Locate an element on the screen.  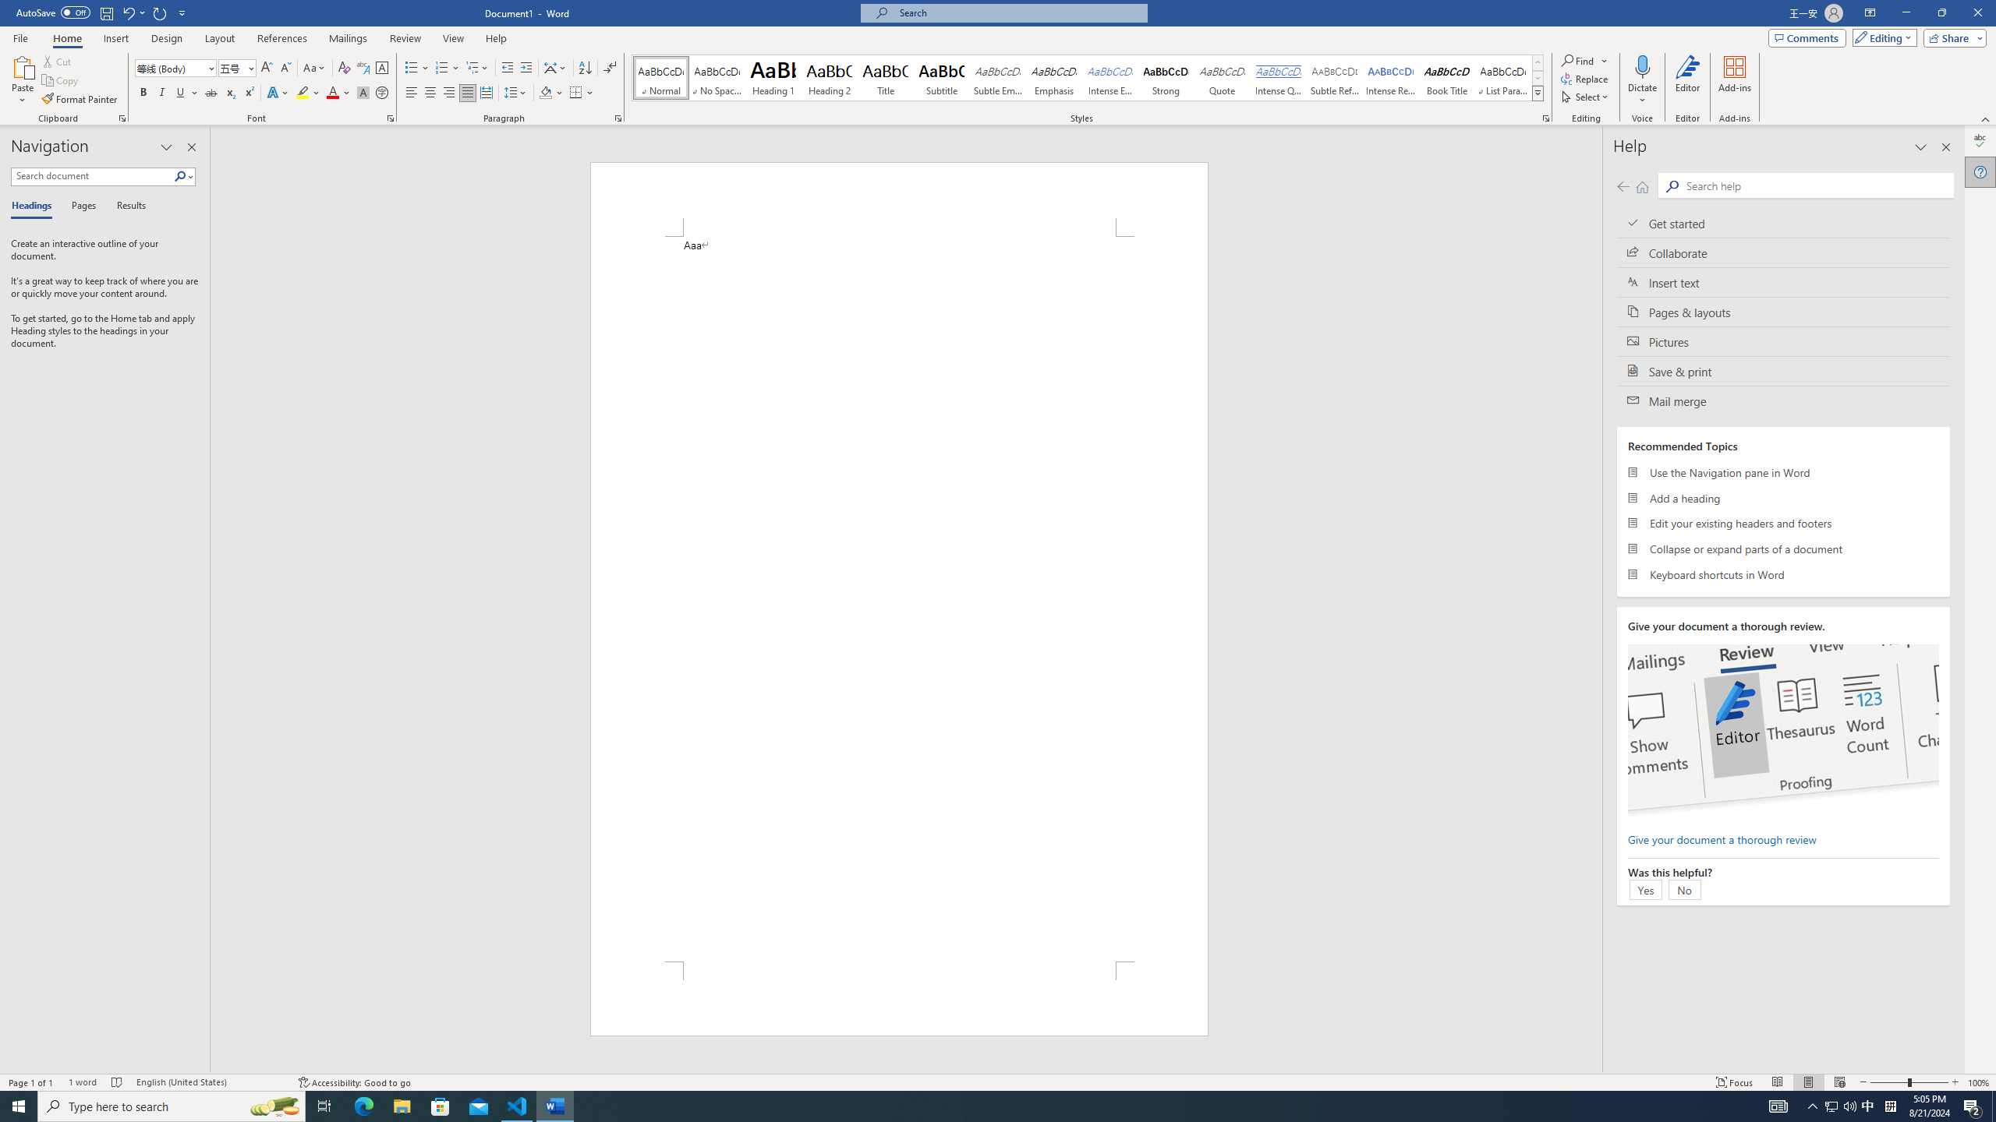
Home is located at coordinates (1642, 186).